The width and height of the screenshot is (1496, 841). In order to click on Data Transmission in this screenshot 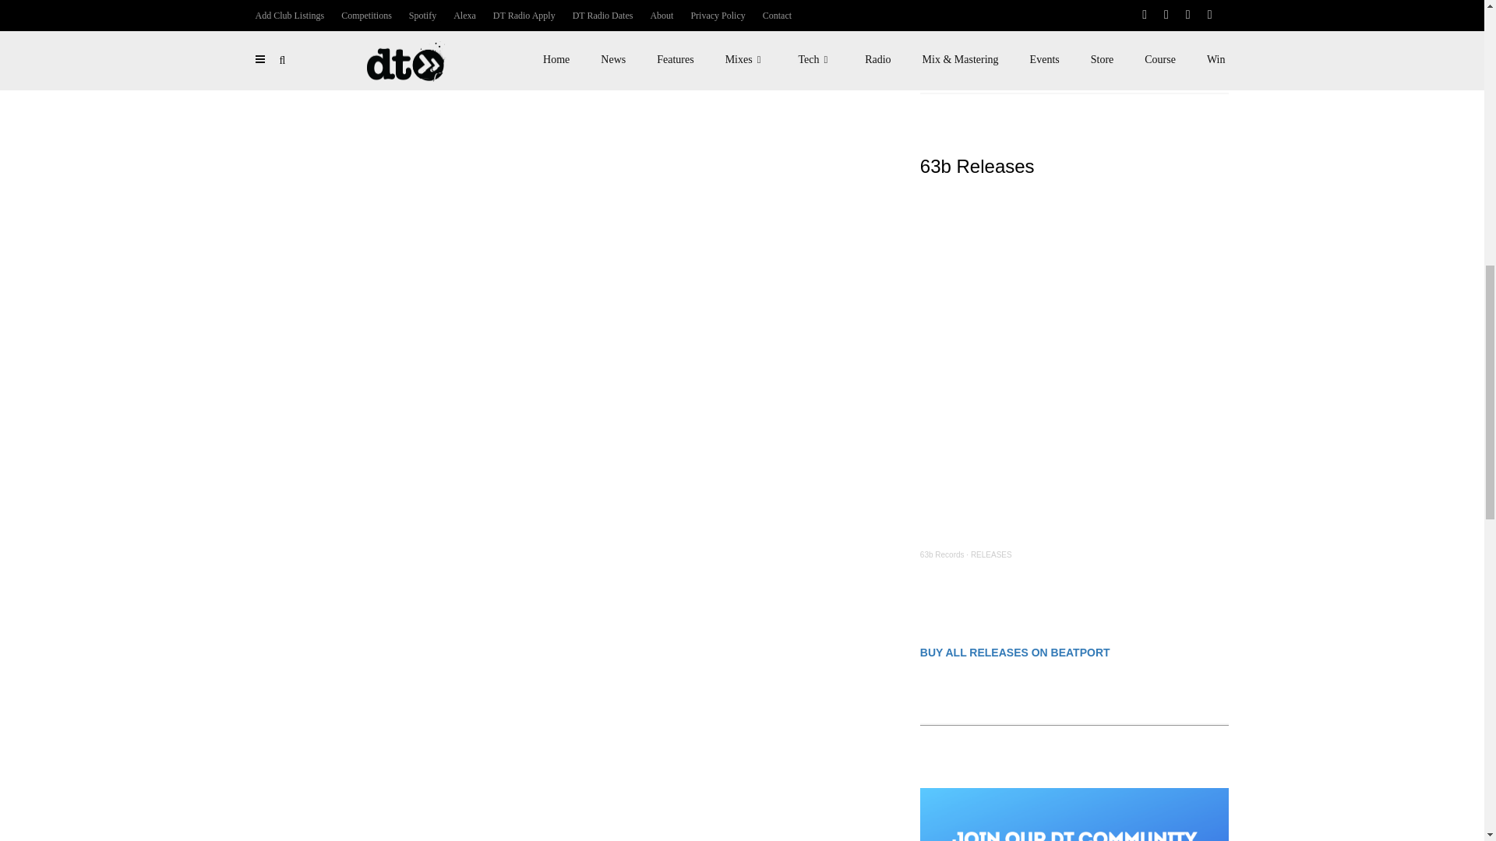, I will do `click(952, 26)`.